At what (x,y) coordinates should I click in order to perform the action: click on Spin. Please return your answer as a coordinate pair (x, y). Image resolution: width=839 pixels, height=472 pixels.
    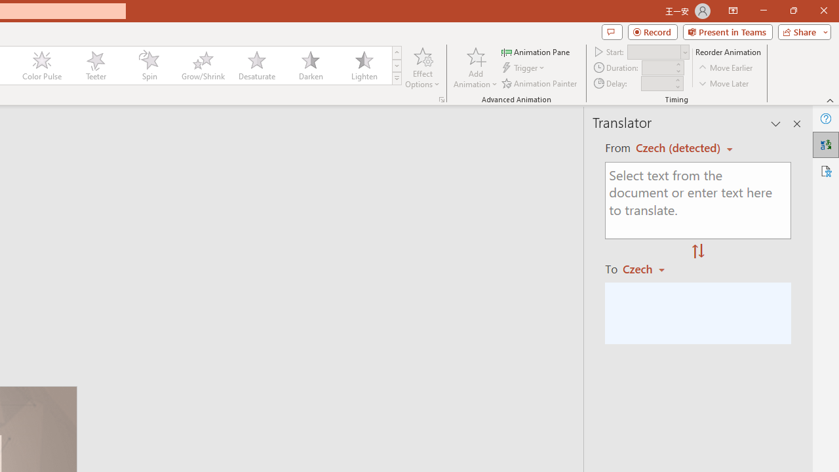
    Looking at the image, I should click on (149, 66).